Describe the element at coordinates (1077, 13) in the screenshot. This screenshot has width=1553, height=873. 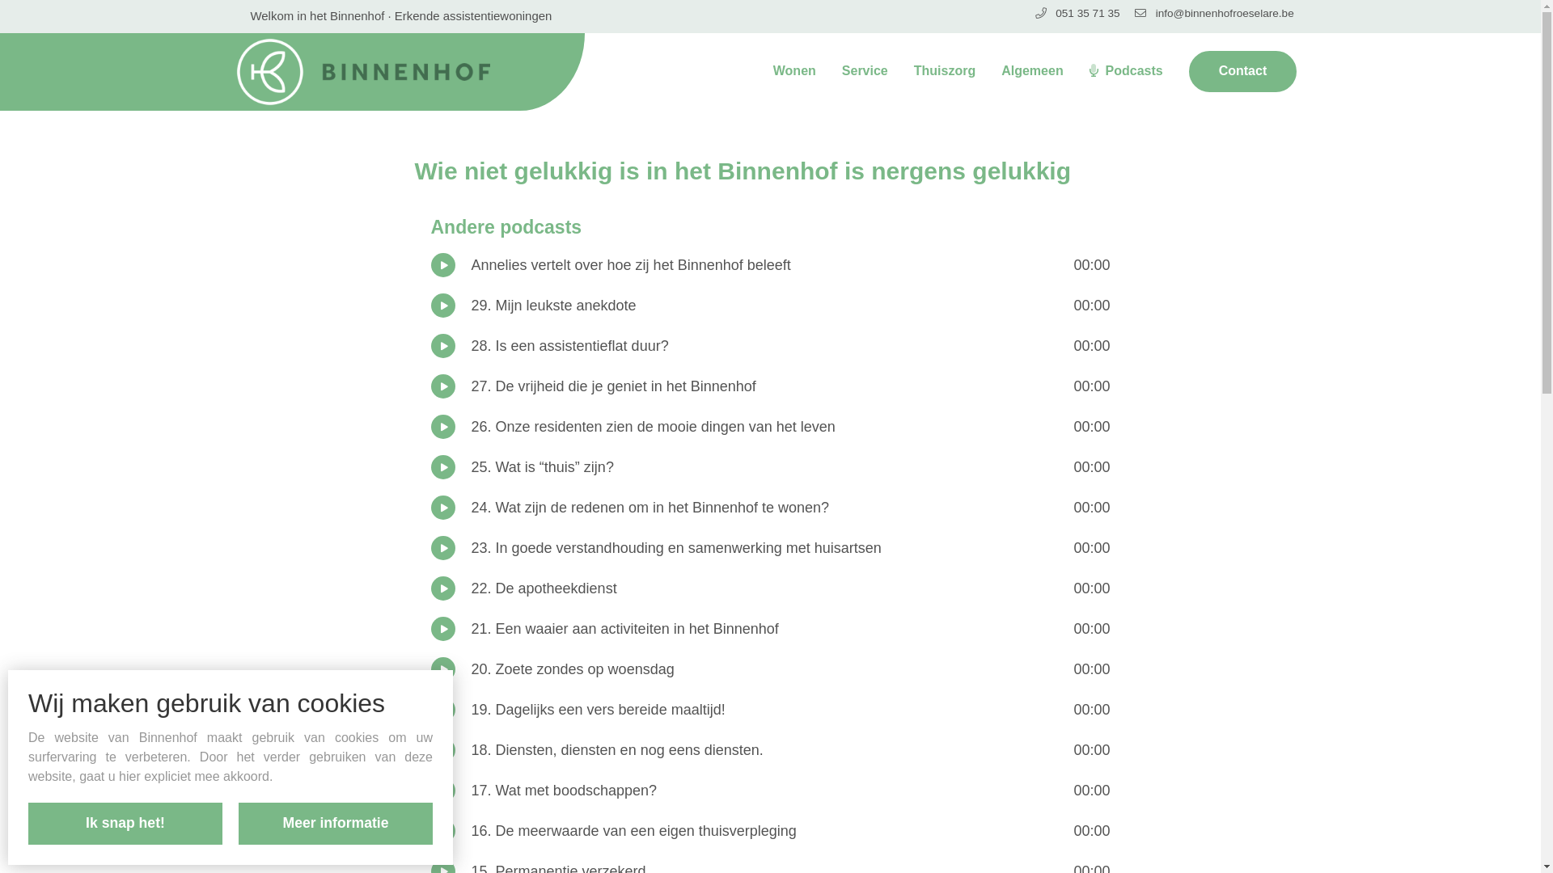
I see `  051 35 71 35` at that location.